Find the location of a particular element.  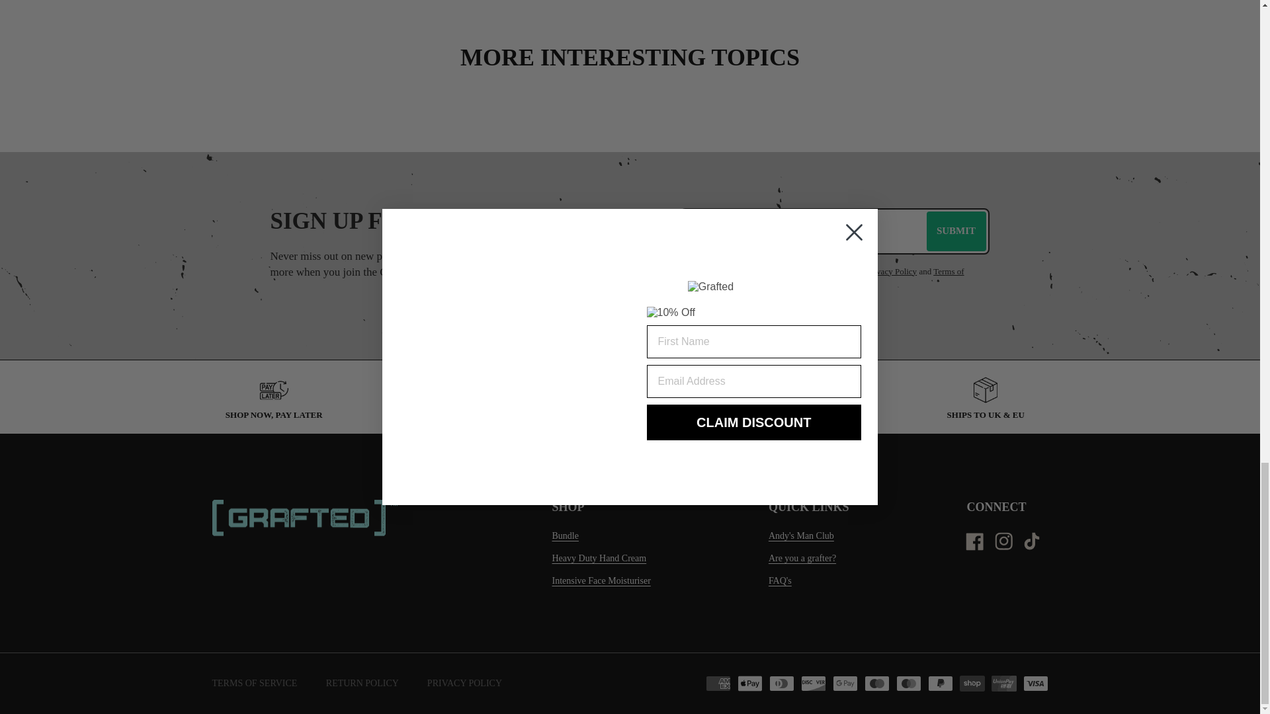

Intensive Face Moisturiser is located at coordinates (601, 581).